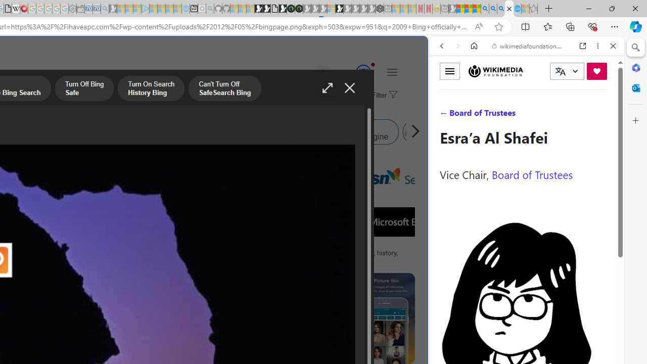 The image size is (647, 364). What do you see at coordinates (309, 73) in the screenshot?
I see `Eugene` at bounding box center [309, 73].